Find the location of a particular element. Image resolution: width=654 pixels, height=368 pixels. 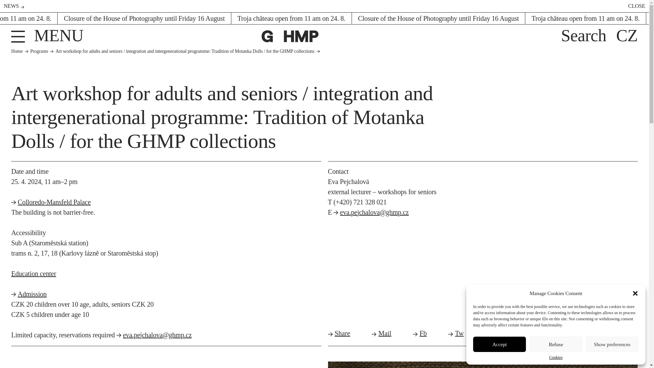

Show preferences is located at coordinates (612, 344).